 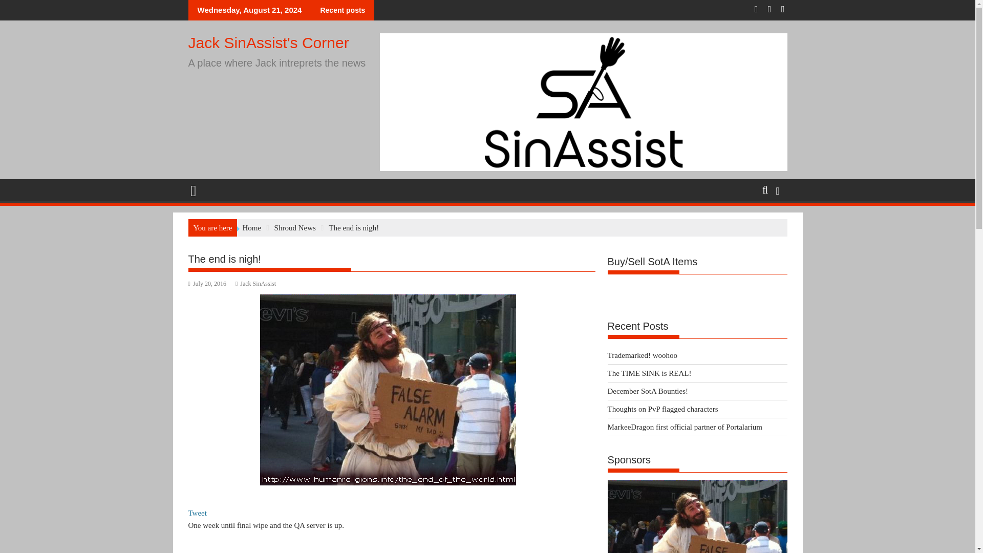 What do you see at coordinates (251, 227) in the screenshot?
I see `Home` at bounding box center [251, 227].